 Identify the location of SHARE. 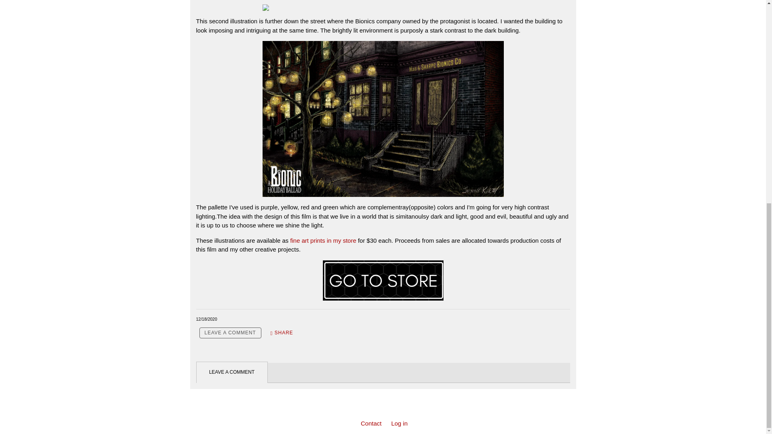
(281, 333).